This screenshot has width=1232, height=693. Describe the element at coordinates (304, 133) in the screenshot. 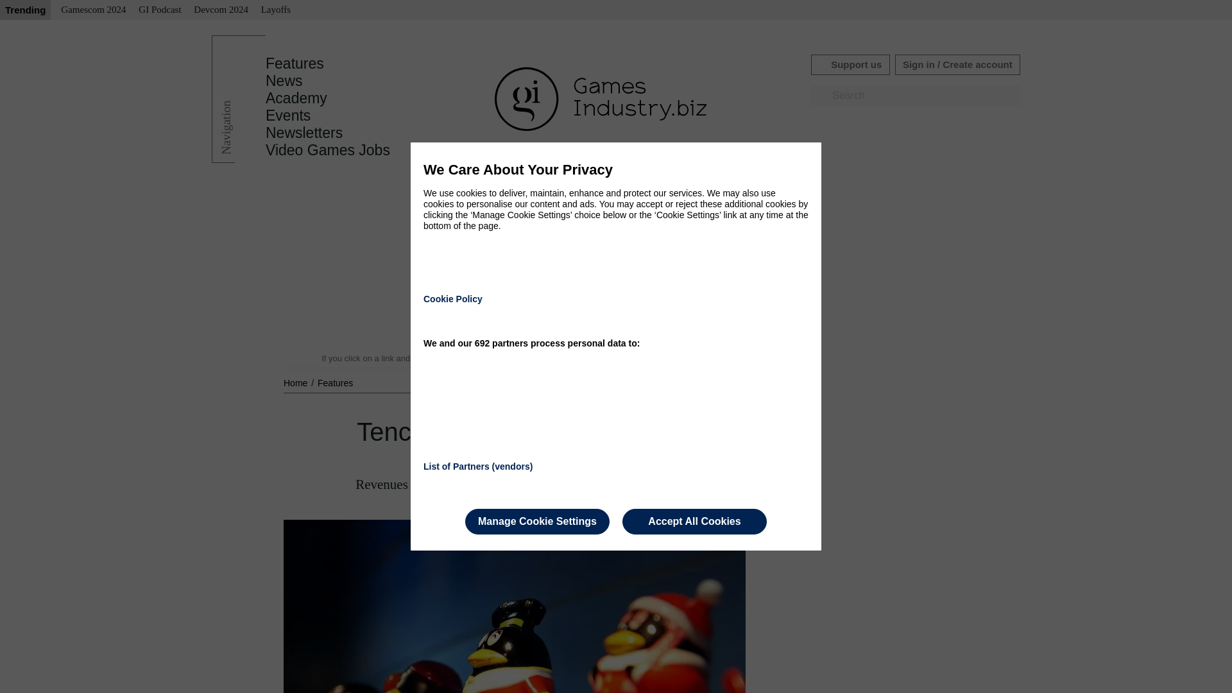

I see `Newsletters` at that location.